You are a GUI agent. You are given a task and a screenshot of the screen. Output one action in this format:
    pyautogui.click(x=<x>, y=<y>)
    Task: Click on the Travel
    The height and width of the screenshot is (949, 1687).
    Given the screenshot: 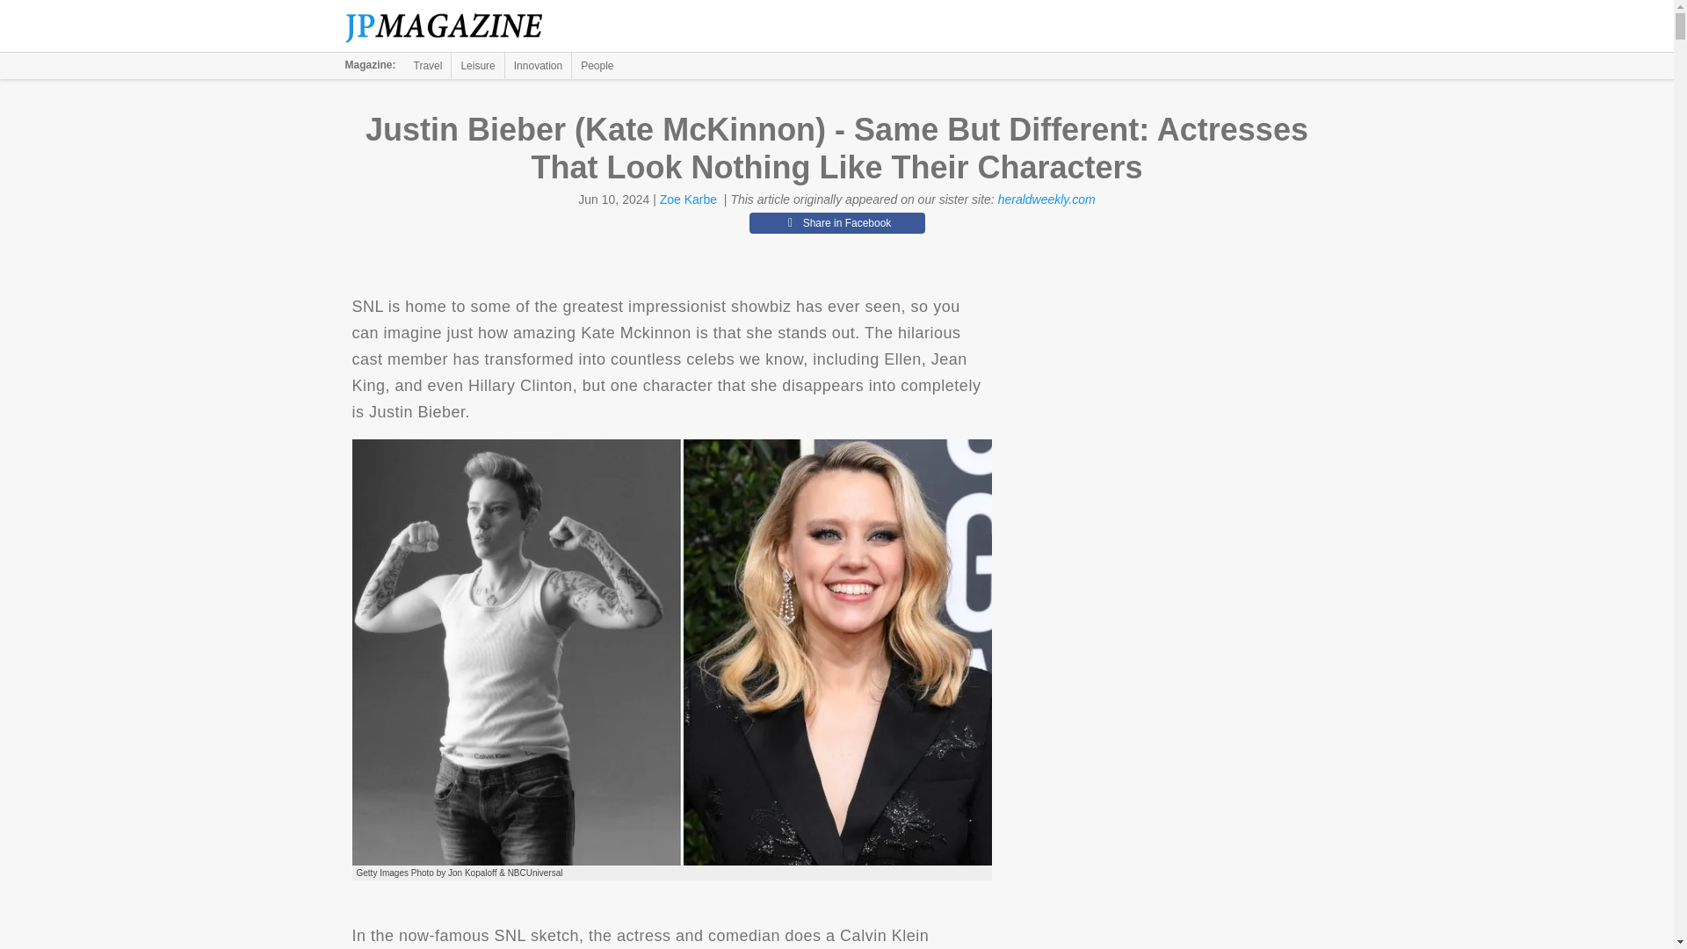 What is the action you would take?
    pyautogui.click(x=428, y=65)
    